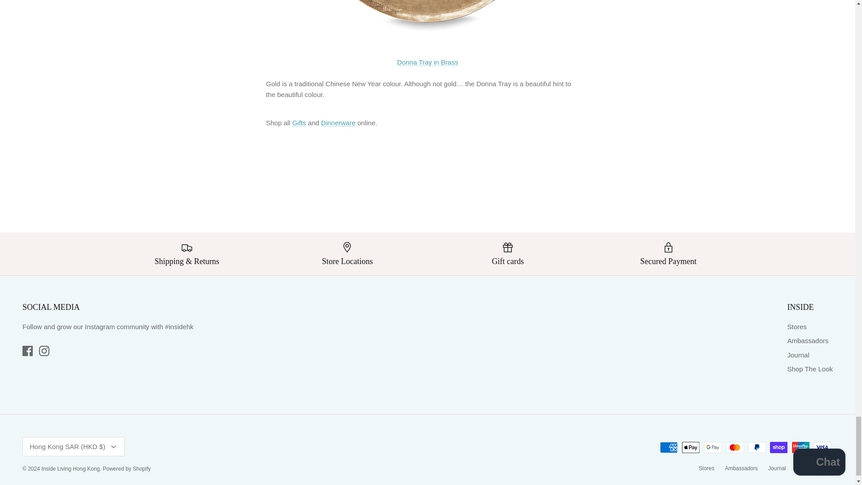 The width and height of the screenshot is (862, 485). What do you see at coordinates (713, 447) in the screenshot?
I see `Google Pay` at bounding box center [713, 447].